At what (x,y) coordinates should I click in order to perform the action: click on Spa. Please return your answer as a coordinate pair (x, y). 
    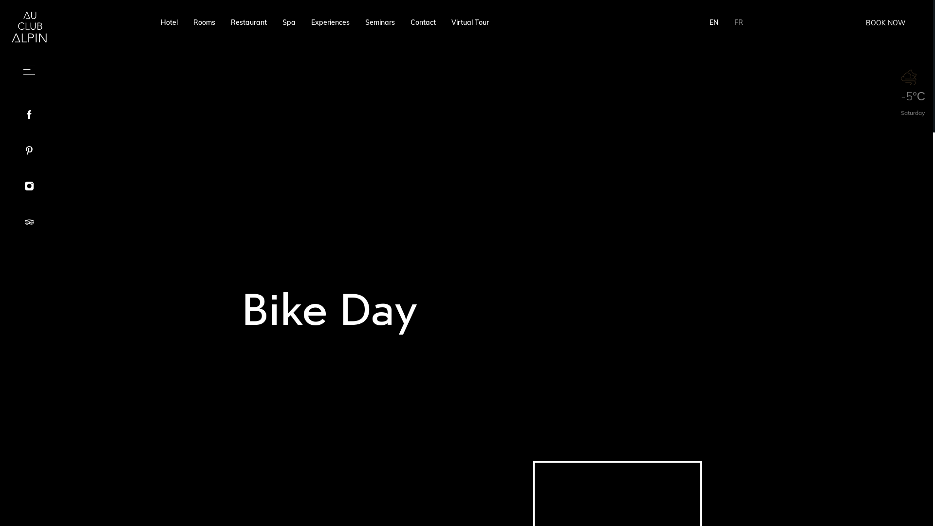
    Looking at the image, I should click on (289, 22).